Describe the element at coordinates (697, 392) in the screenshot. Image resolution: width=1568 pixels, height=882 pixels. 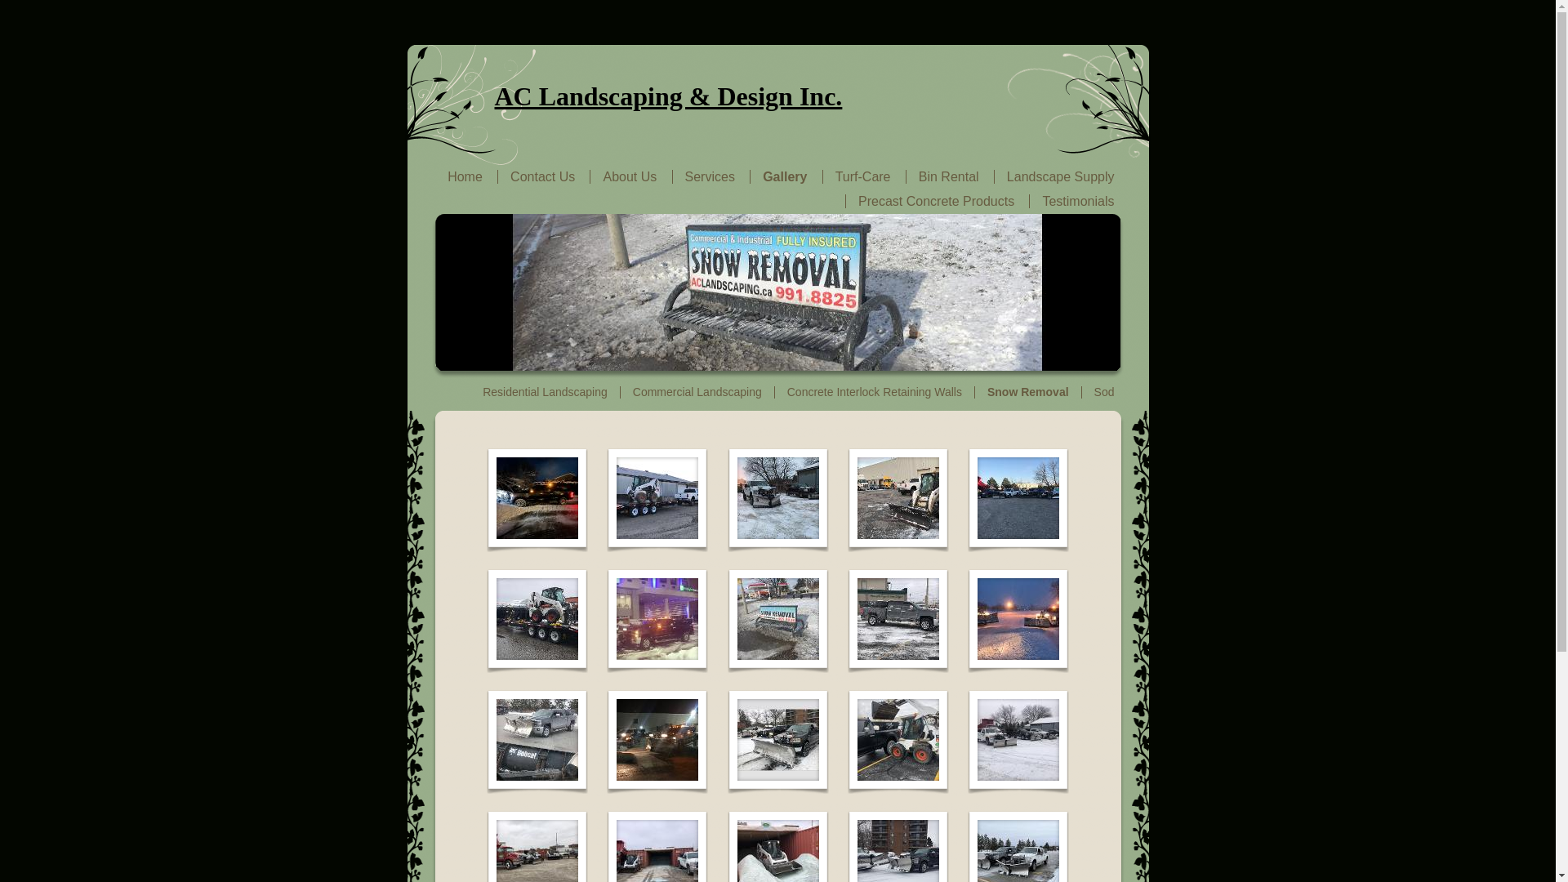
I see `Commercial Landscaping` at that location.